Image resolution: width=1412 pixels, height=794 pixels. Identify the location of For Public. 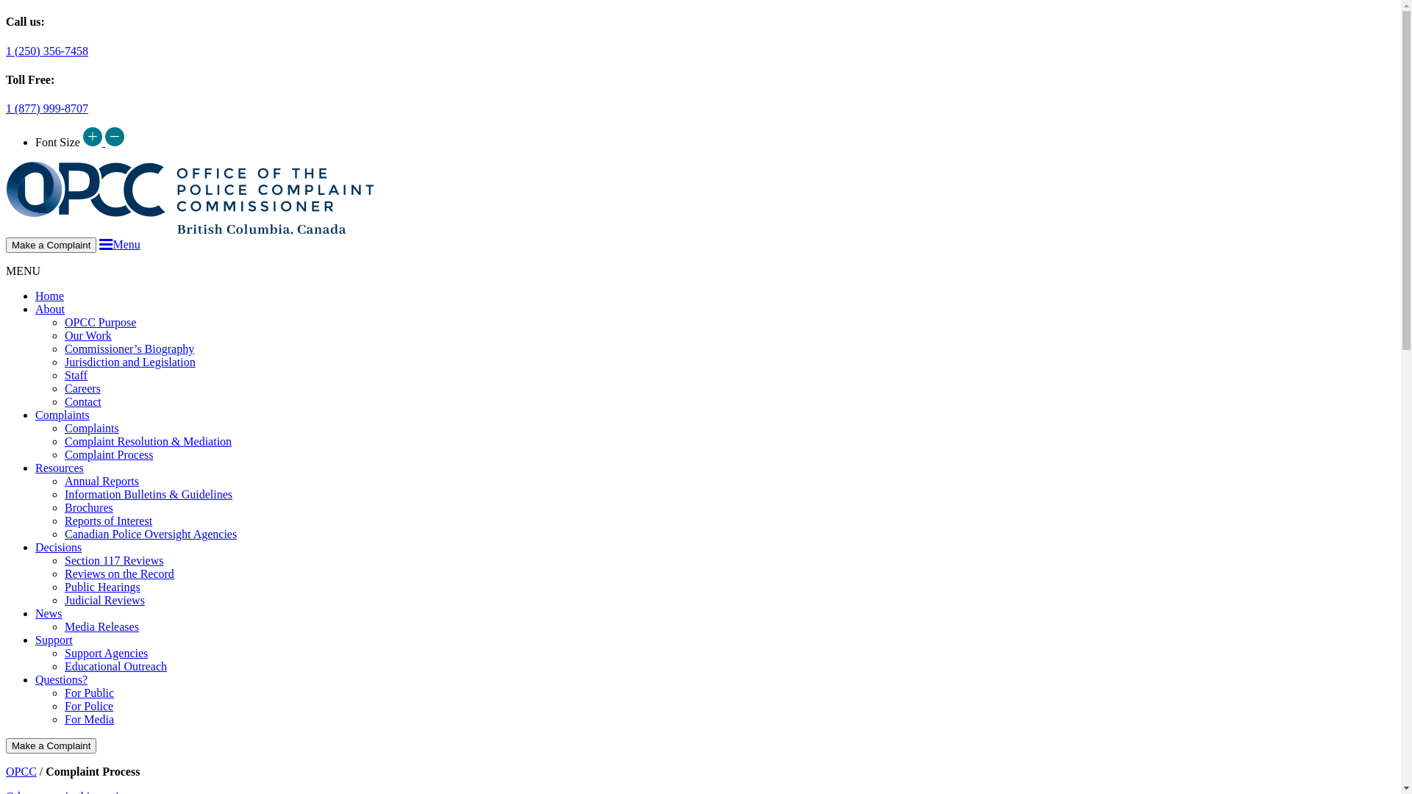
(90, 693).